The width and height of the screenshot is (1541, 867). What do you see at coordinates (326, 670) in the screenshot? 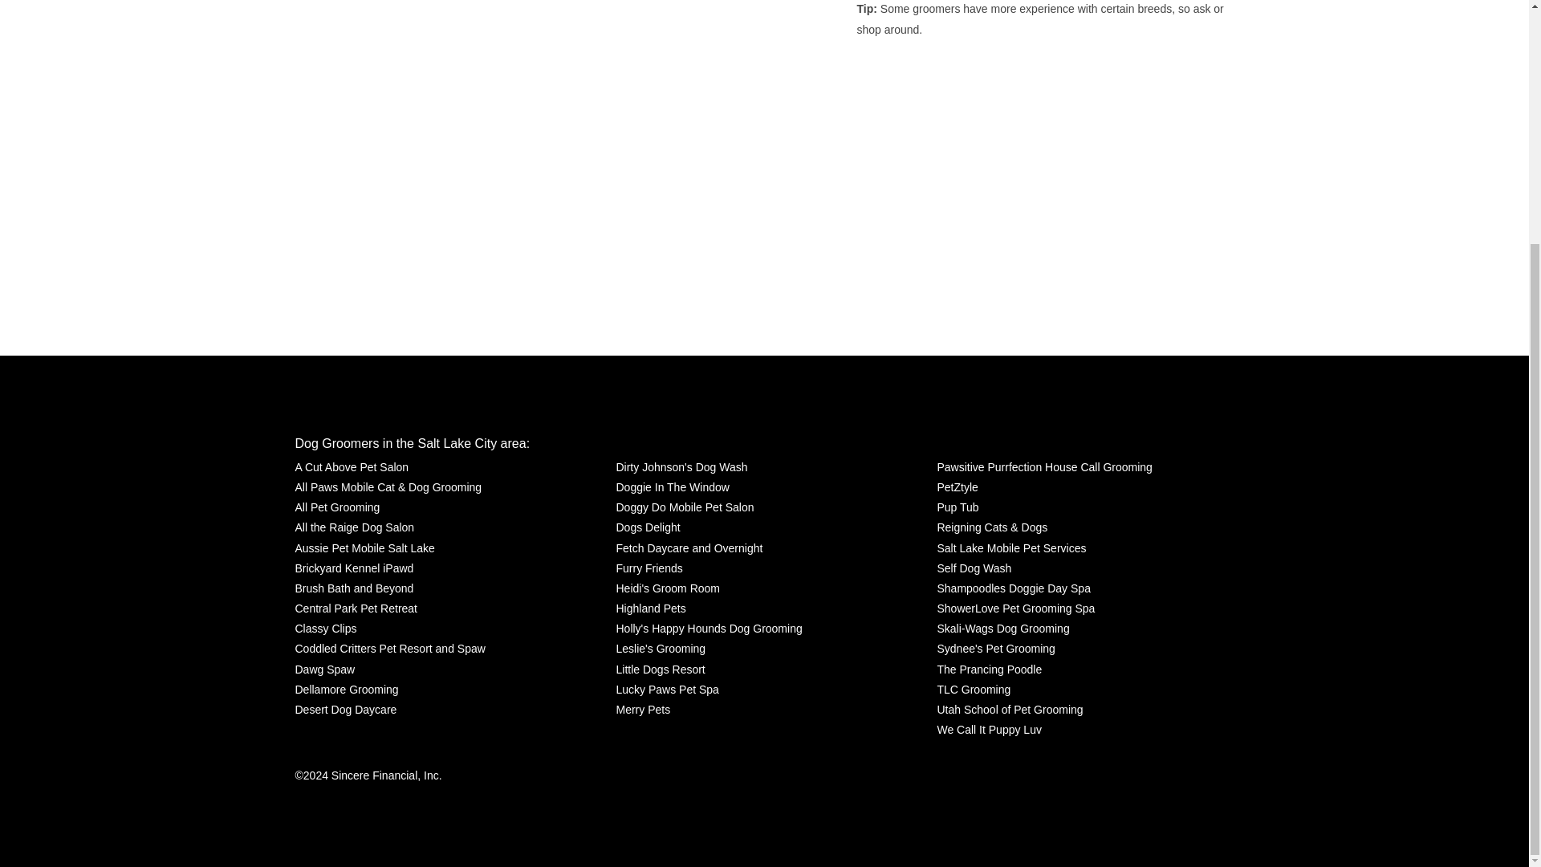
I see `Dawg Spaw` at bounding box center [326, 670].